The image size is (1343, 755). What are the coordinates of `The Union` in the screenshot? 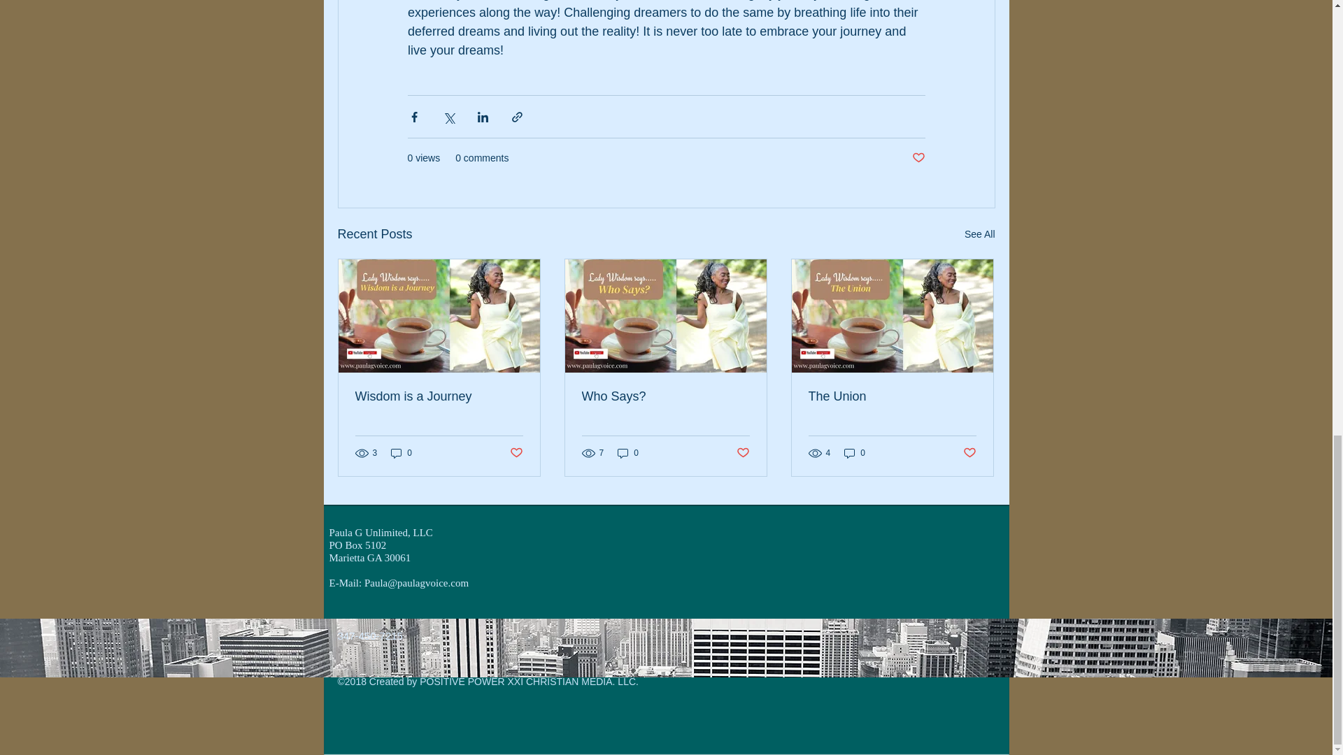 It's located at (892, 396).